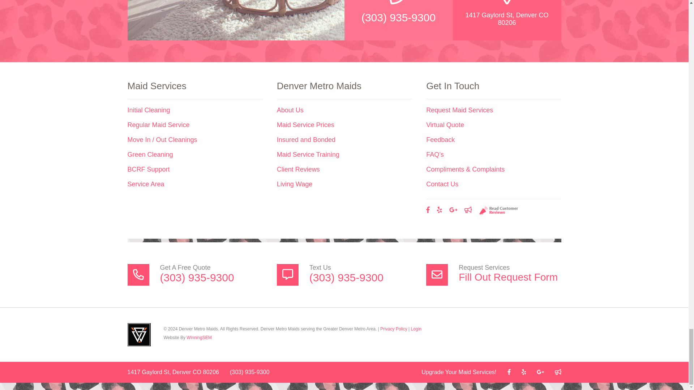 This screenshot has height=390, width=694. Describe the element at coordinates (139, 335) in the screenshot. I see `WinningSEM - Creative Web Marketing Solutions` at that location.